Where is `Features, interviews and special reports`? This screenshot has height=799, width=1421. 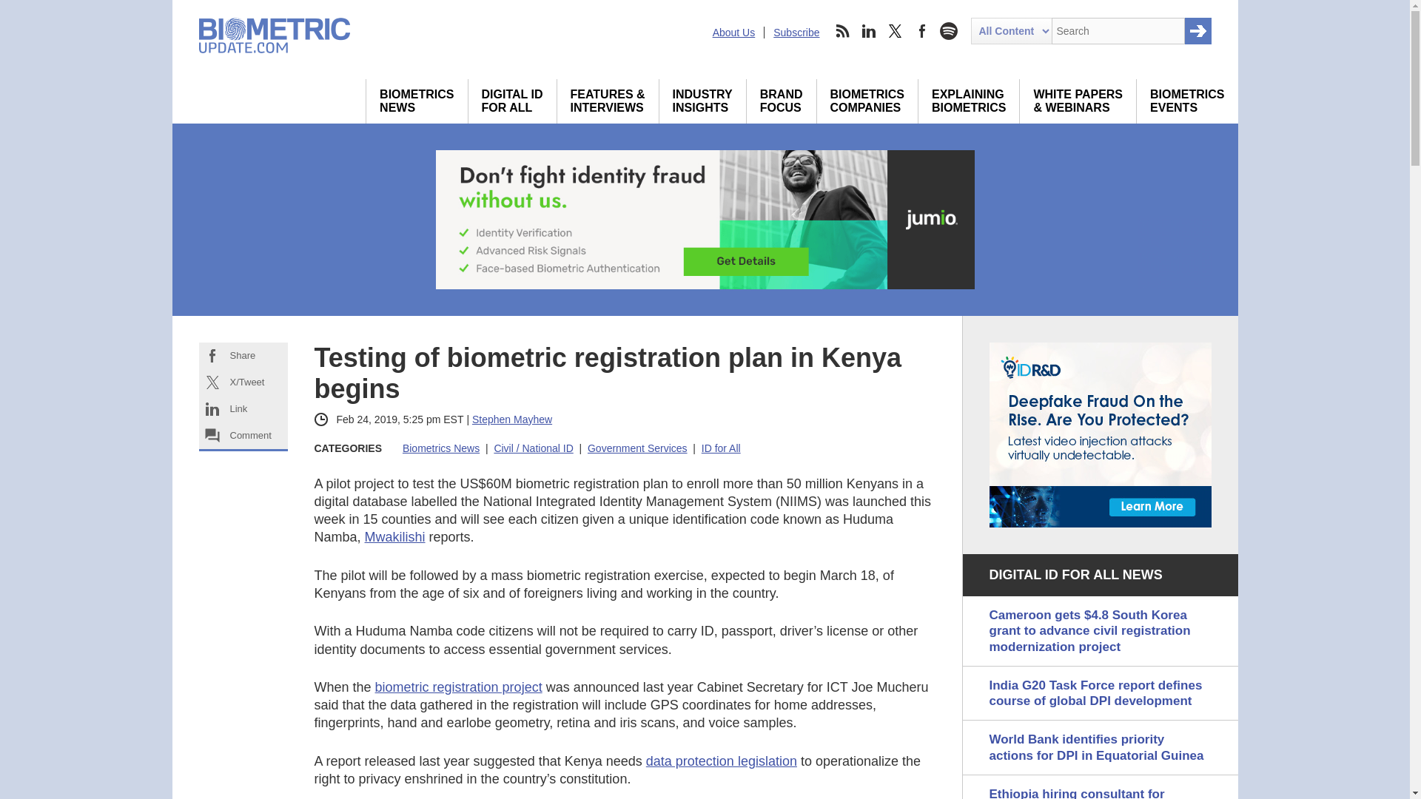
Features, interviews and special reports is located at coordinates (417, 101).